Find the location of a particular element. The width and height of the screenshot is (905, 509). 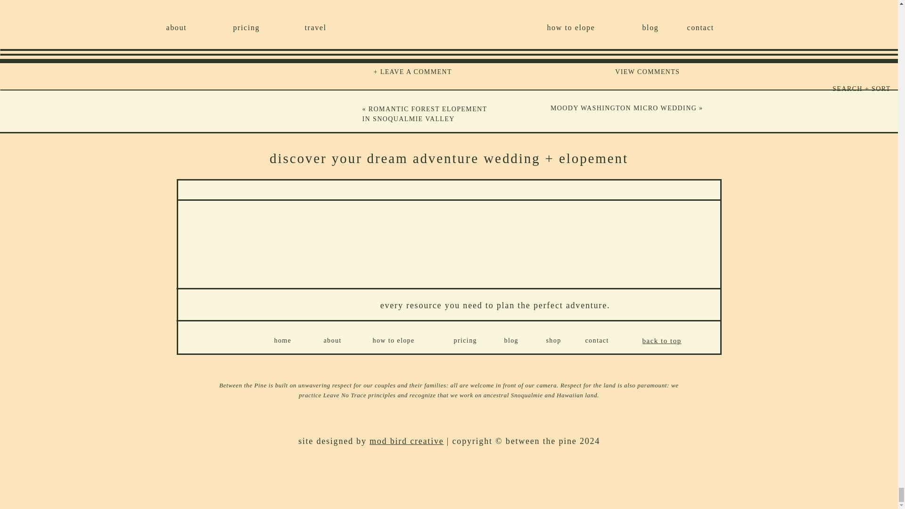

VIEW COMMENTS is located at coordinates (618, 74).